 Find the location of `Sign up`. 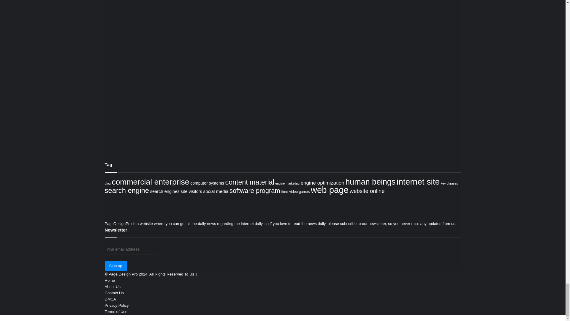

Sign up is located at coordinates (115, 266).